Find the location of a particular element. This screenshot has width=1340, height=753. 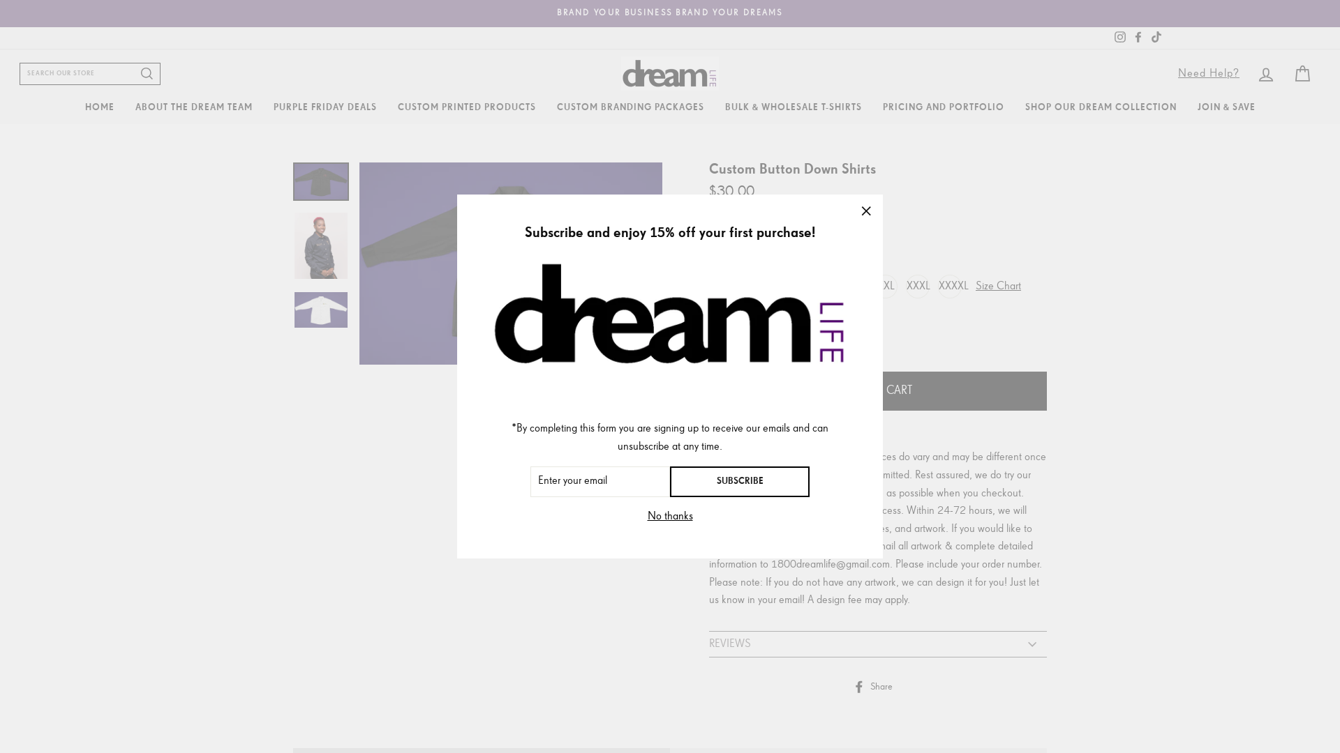

CUSTOM BRANDING PACKAGES is located at coordinates (630, 107).